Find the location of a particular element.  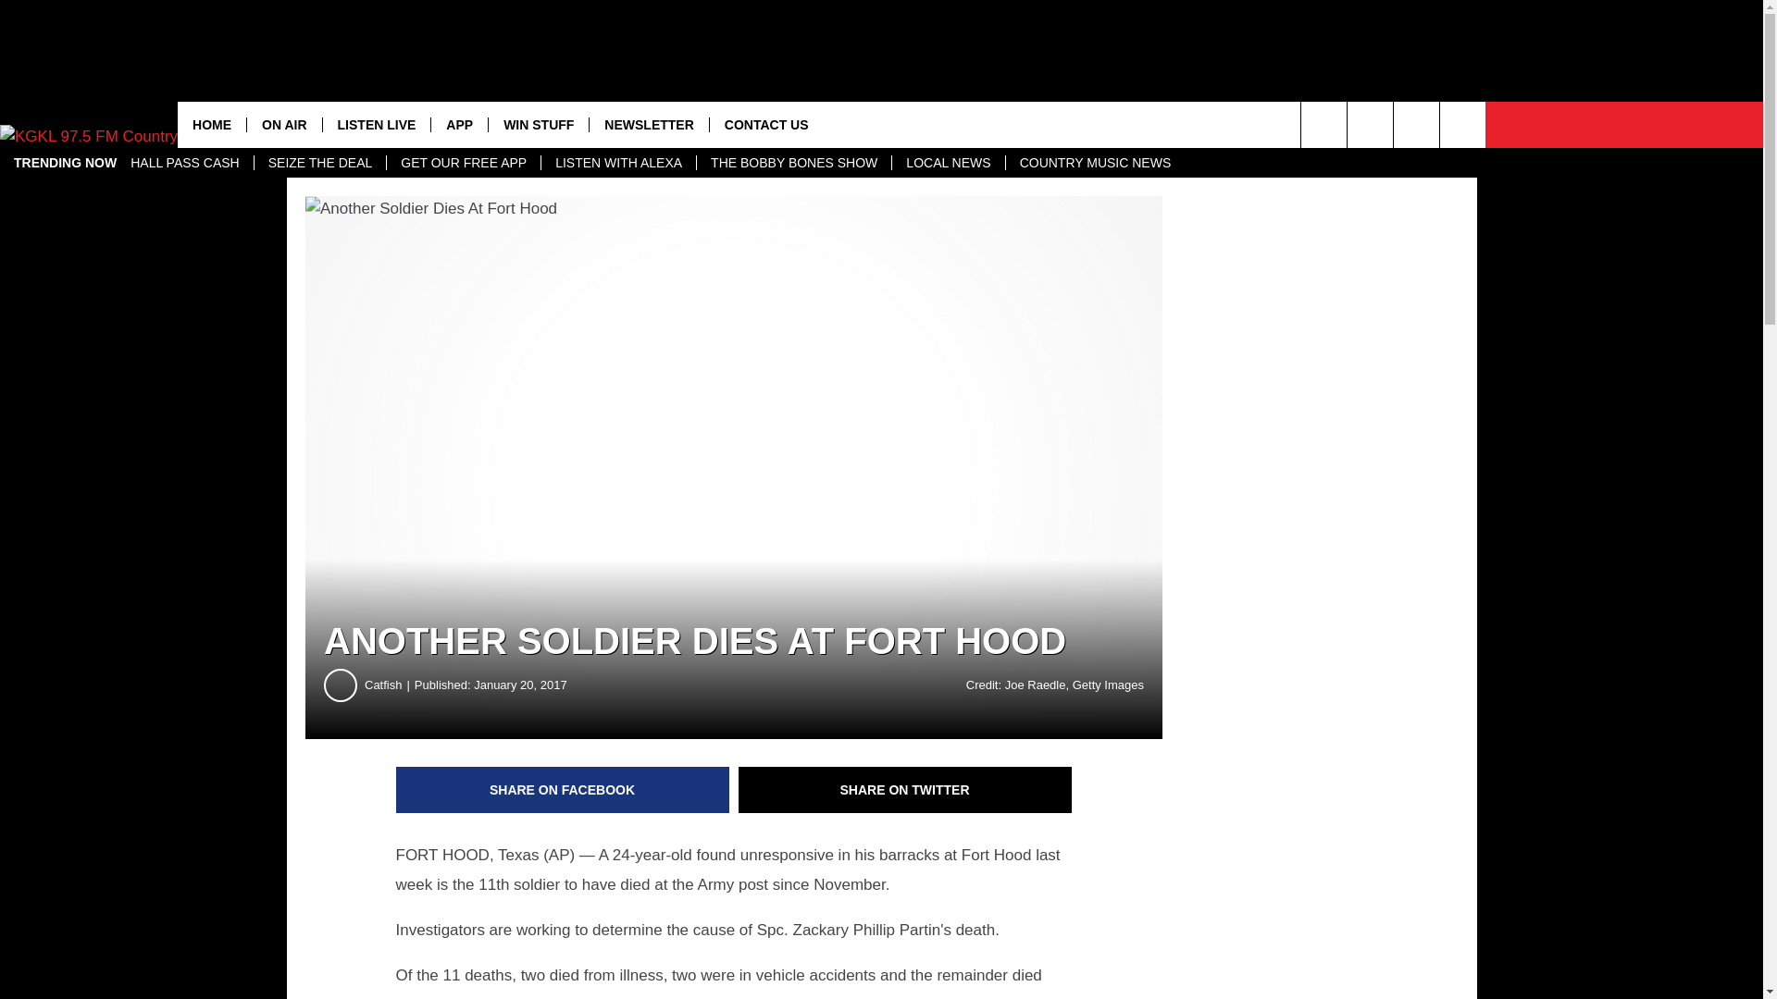

COUNTRY MUSIC NEWS is located at coordinates (1095, 163).